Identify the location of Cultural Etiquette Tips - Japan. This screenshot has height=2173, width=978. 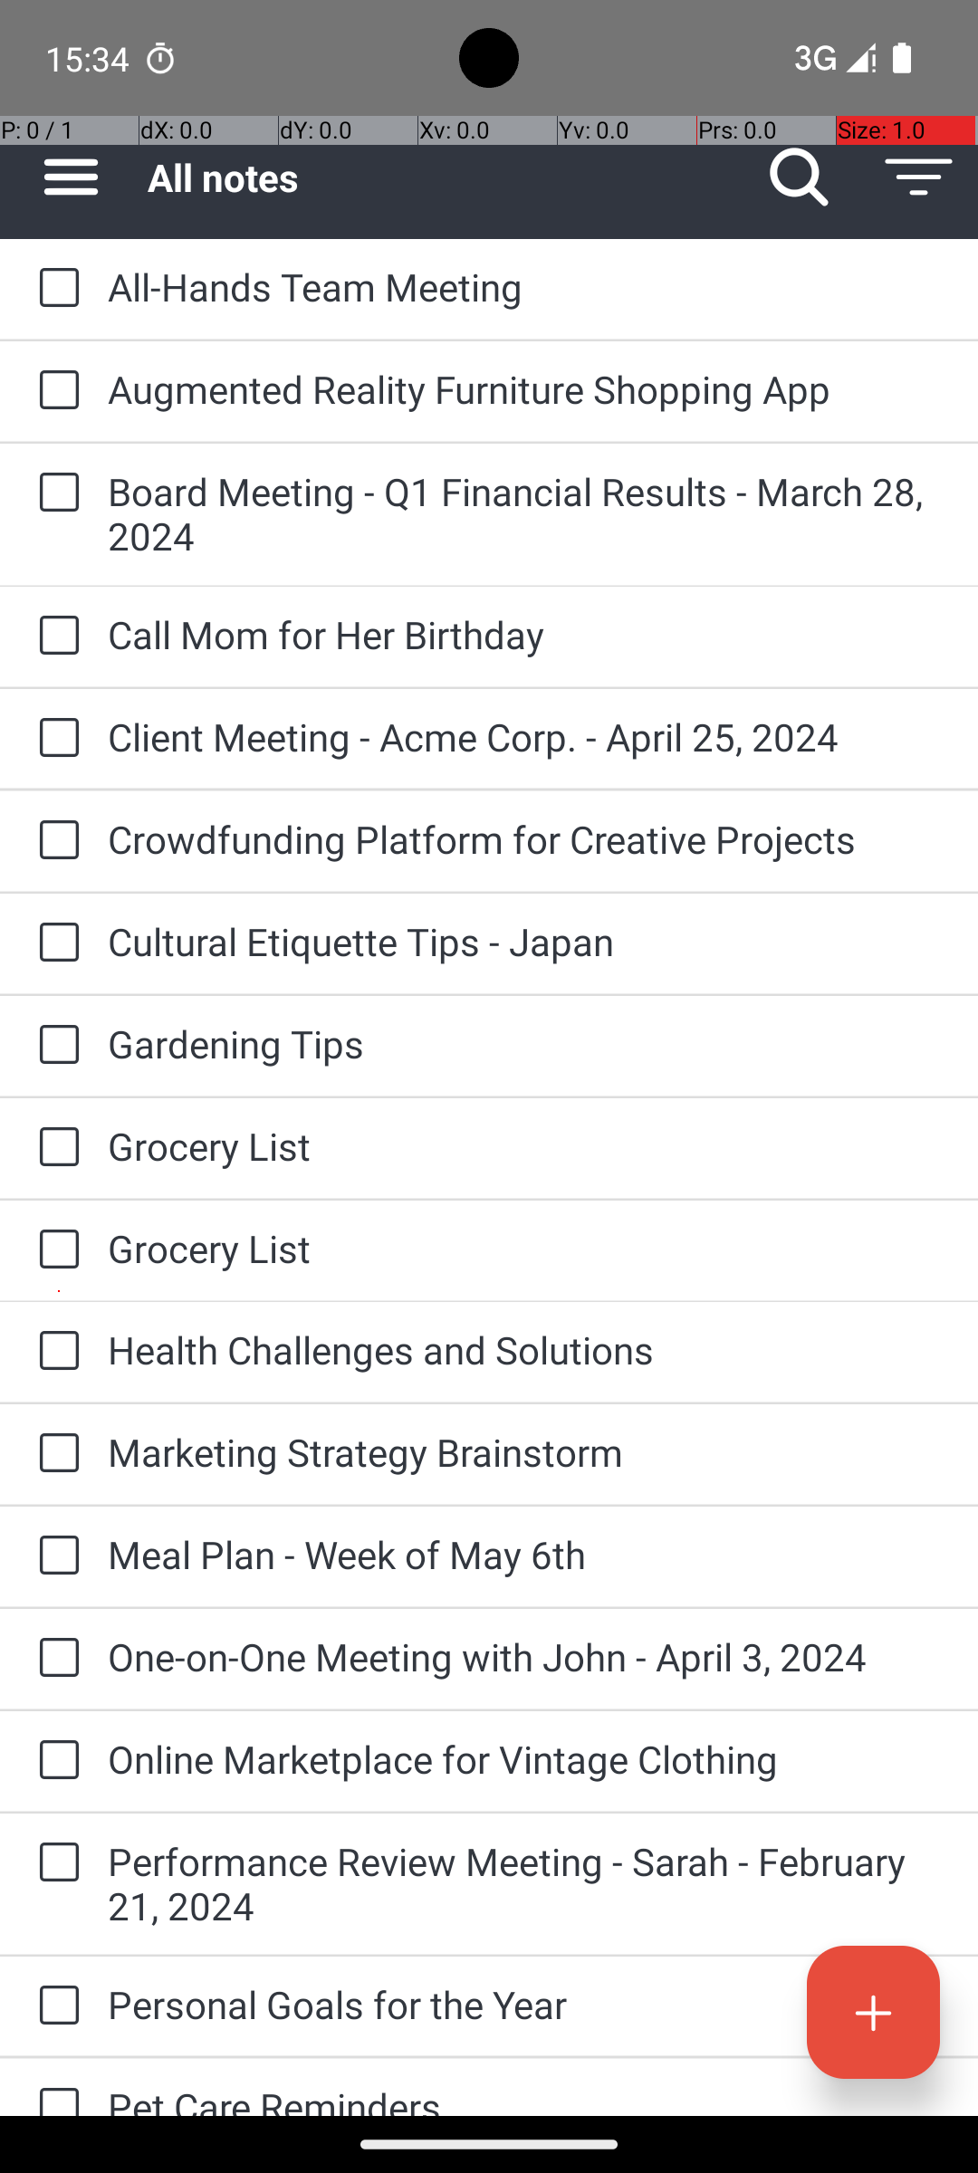
(525, 942).